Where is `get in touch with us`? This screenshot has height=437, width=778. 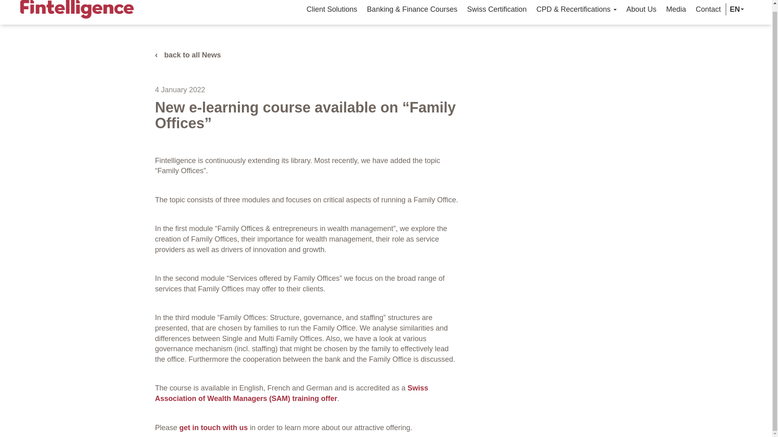
get in touch with us is located at coordinates (214, 427).